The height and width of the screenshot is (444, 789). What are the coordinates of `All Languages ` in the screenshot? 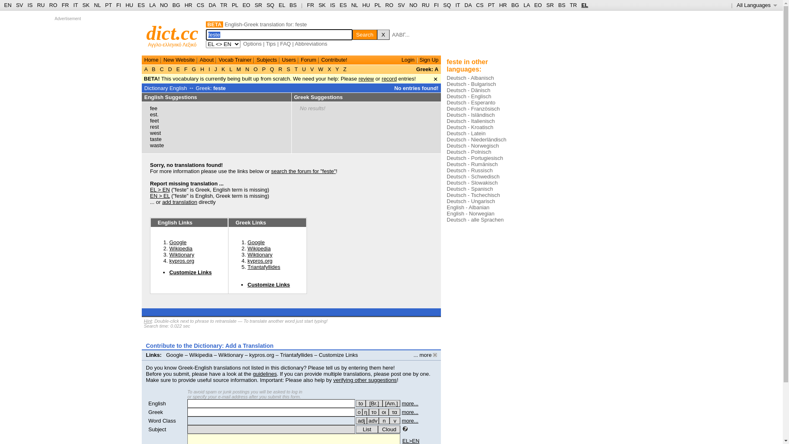 It's located at (757, 5).